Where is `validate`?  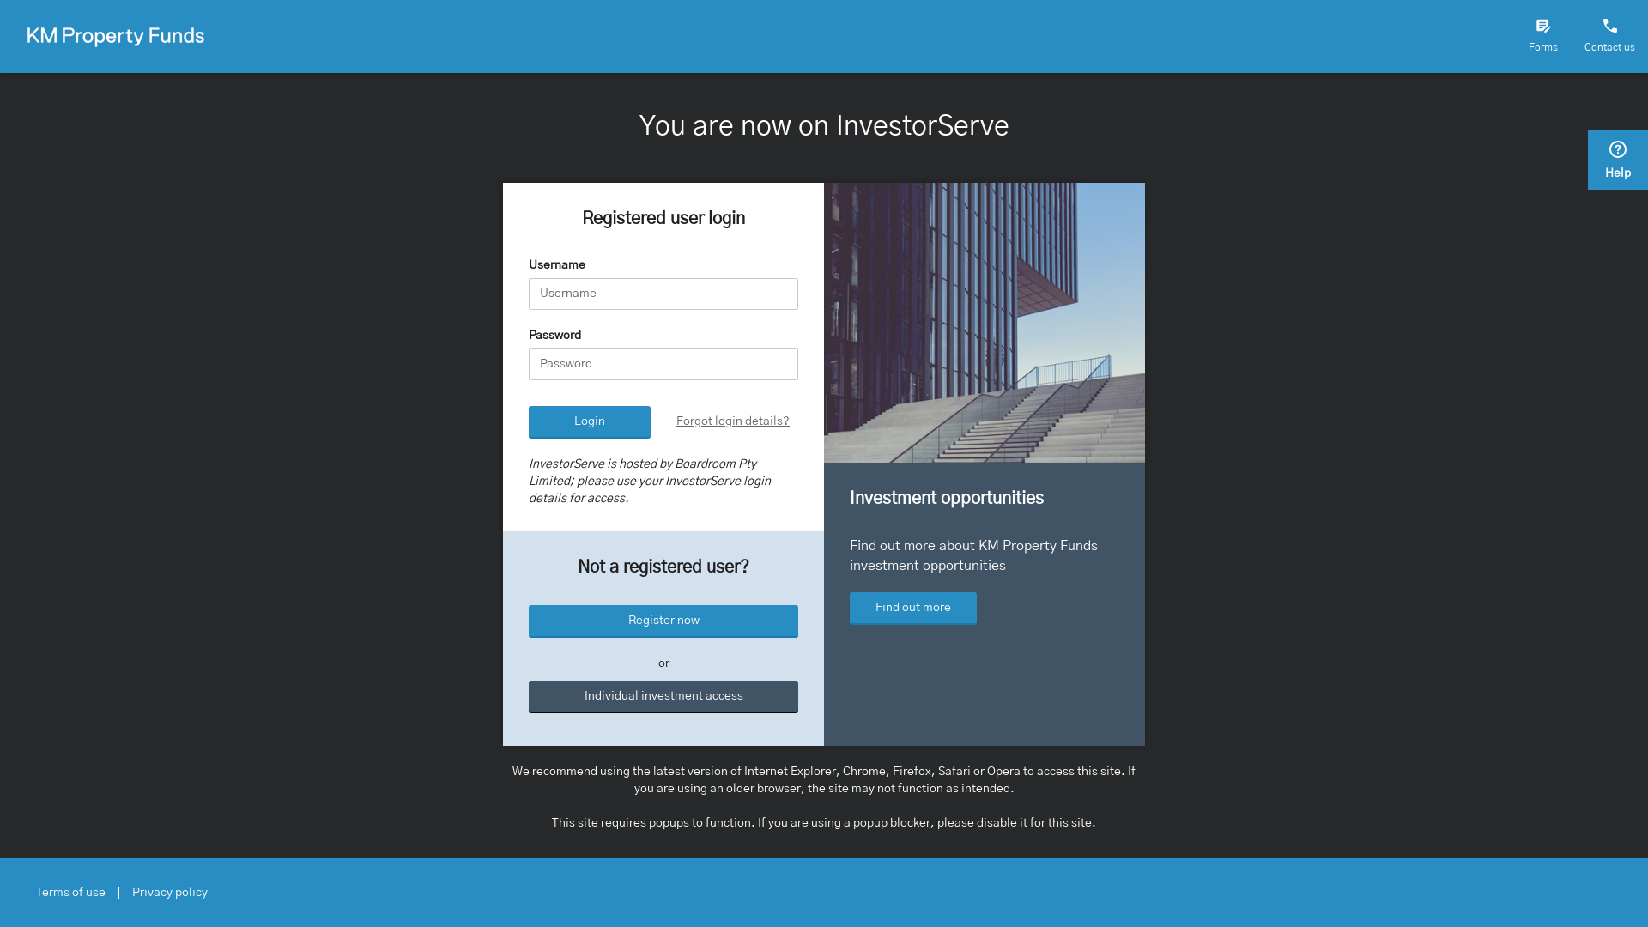
validate is located at coordinates (618, 584).